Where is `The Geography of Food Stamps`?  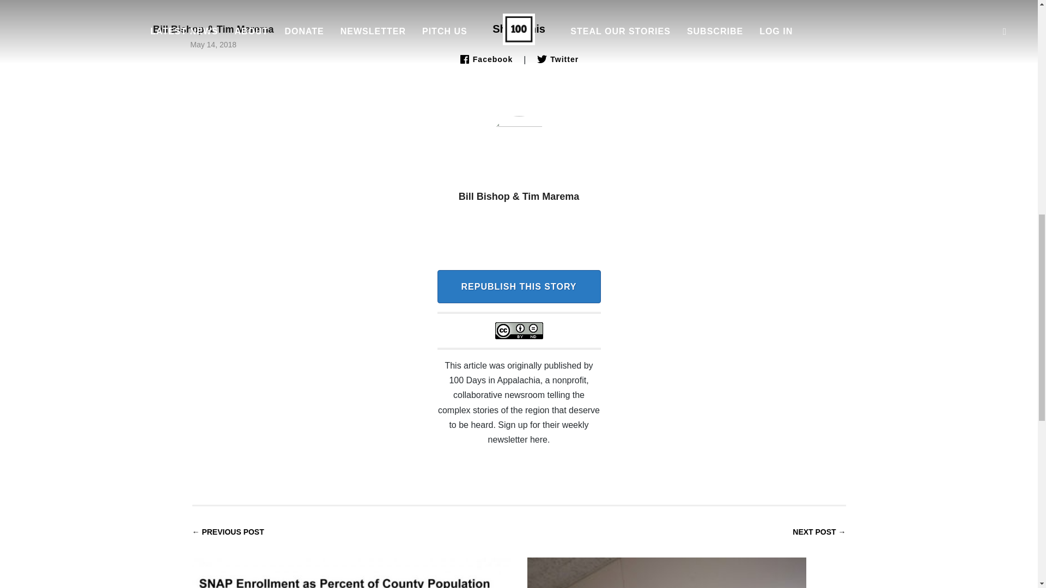
The Geography of Food Stamps is located at coordinates (351, 558).